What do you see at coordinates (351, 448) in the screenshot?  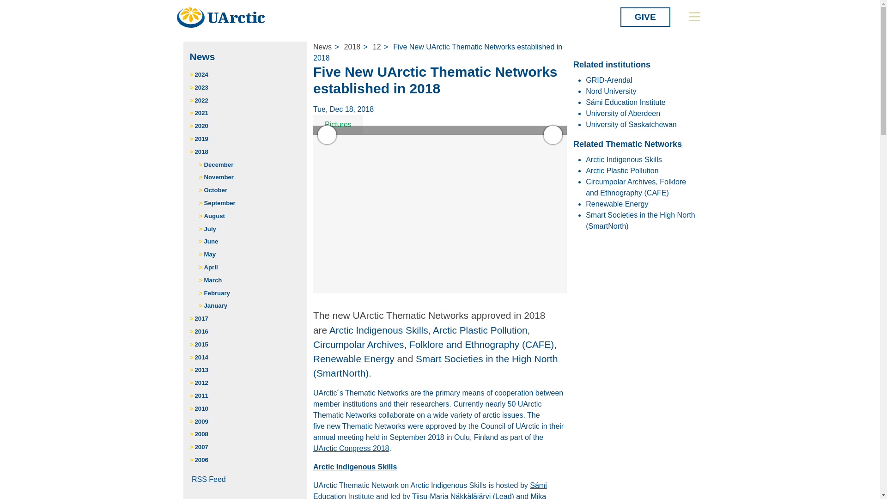 I see `Congress Portal` at bounding box center [351, 448].